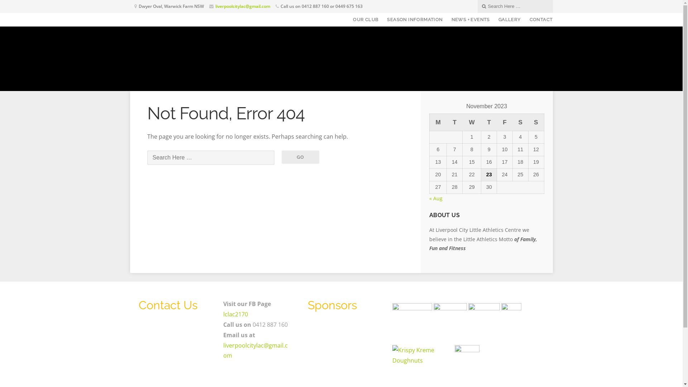 This screenshot has height=387, width=688. I want to click on liverpoolcitylac@gmail.com, so click(242, 6).